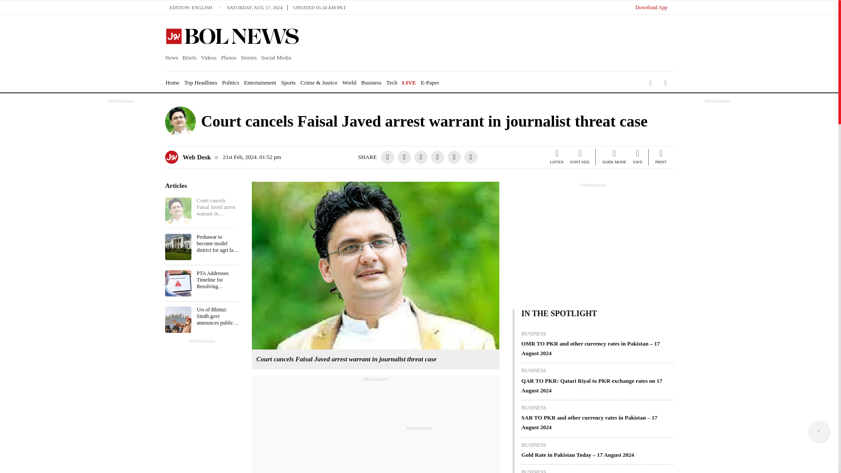 The width and height of the screenshot is (841, 473). Describe the element at coordinates (319, 7) in the screenshot. I see `UPDATED 05:34 AM PKT` at that location.